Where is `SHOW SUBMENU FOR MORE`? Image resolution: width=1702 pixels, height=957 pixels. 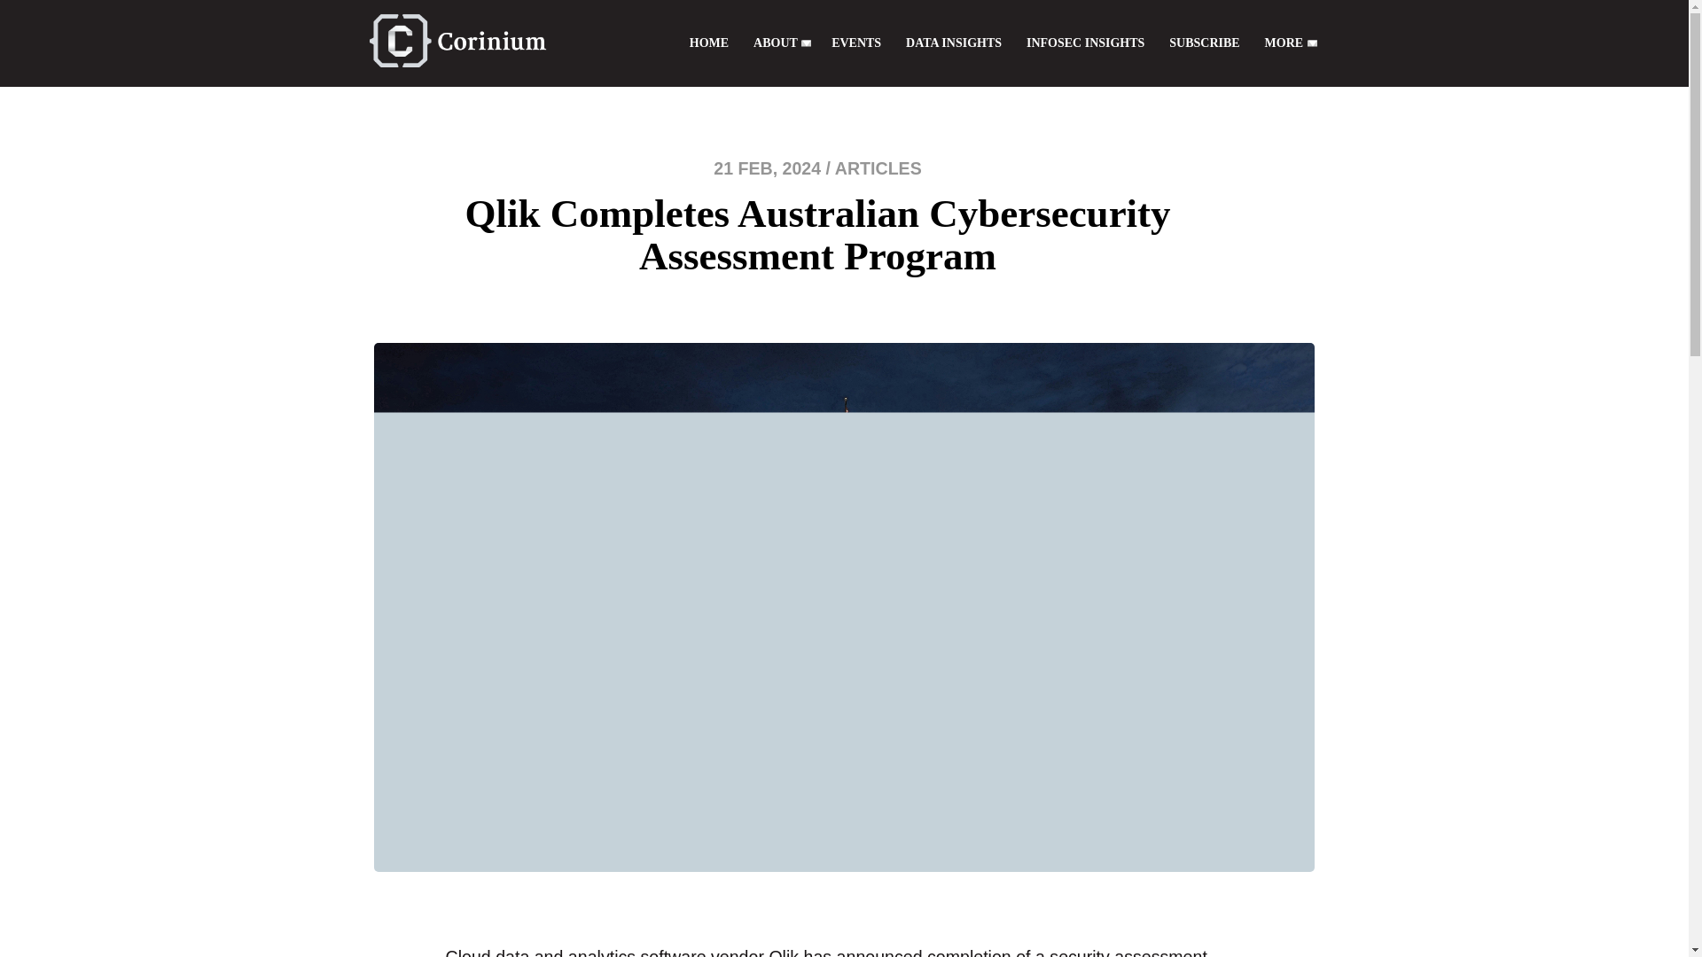
SHOW SUBMENU FOR MORE is located at coordinates (1311, 43).